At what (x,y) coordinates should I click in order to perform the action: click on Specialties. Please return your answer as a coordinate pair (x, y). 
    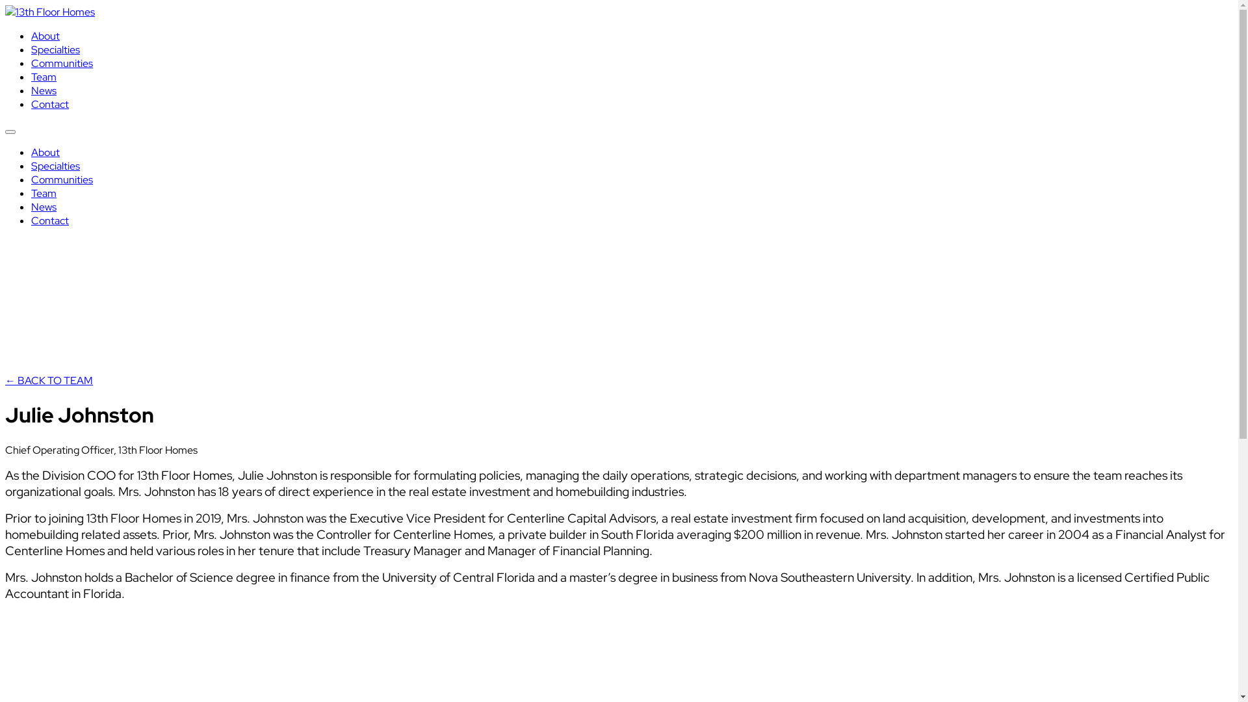
    Looking at the image, I should click on (55, 166).